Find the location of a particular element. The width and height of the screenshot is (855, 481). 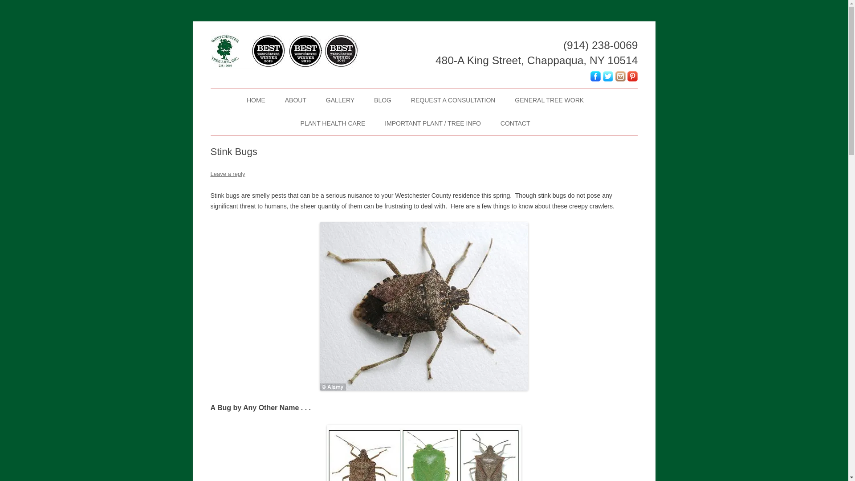

Leave a reply is located at coordinates (227, 174).